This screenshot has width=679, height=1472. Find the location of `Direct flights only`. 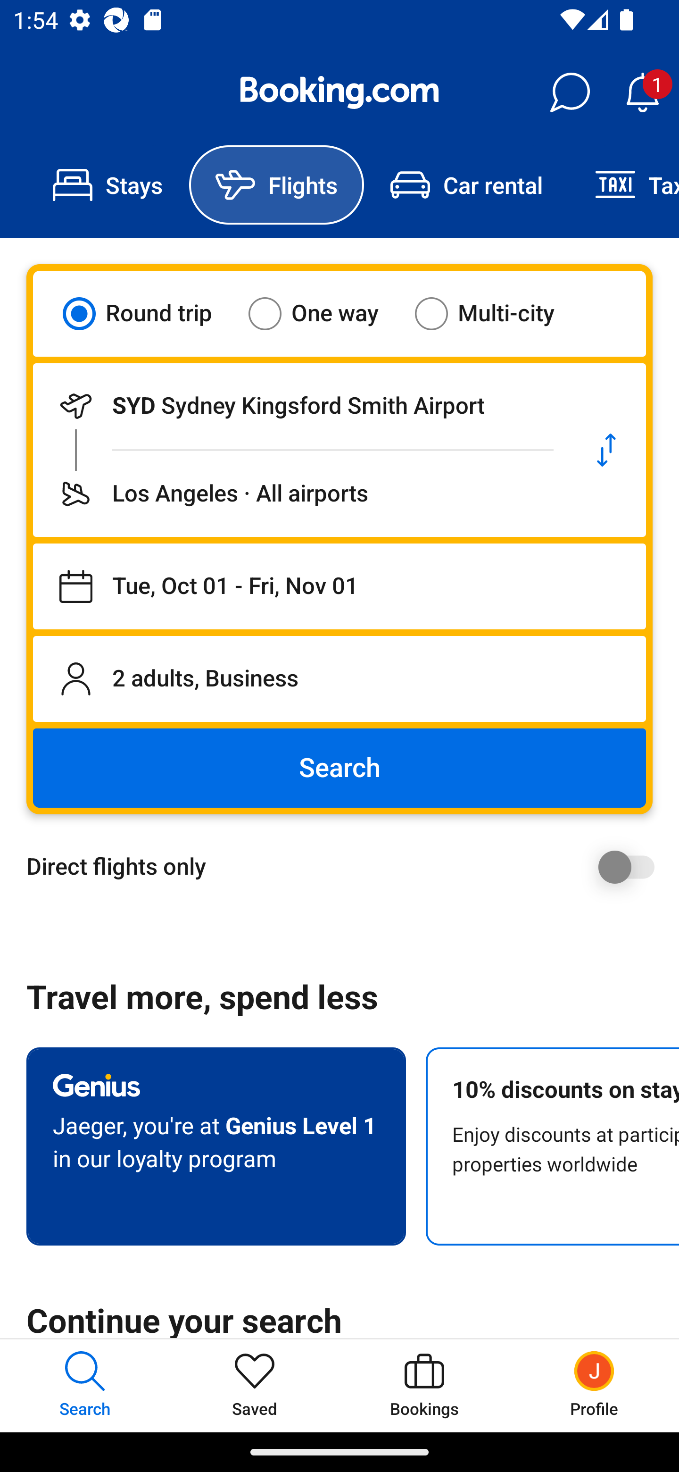

Direct flights only is located at coordinates (346, 867).